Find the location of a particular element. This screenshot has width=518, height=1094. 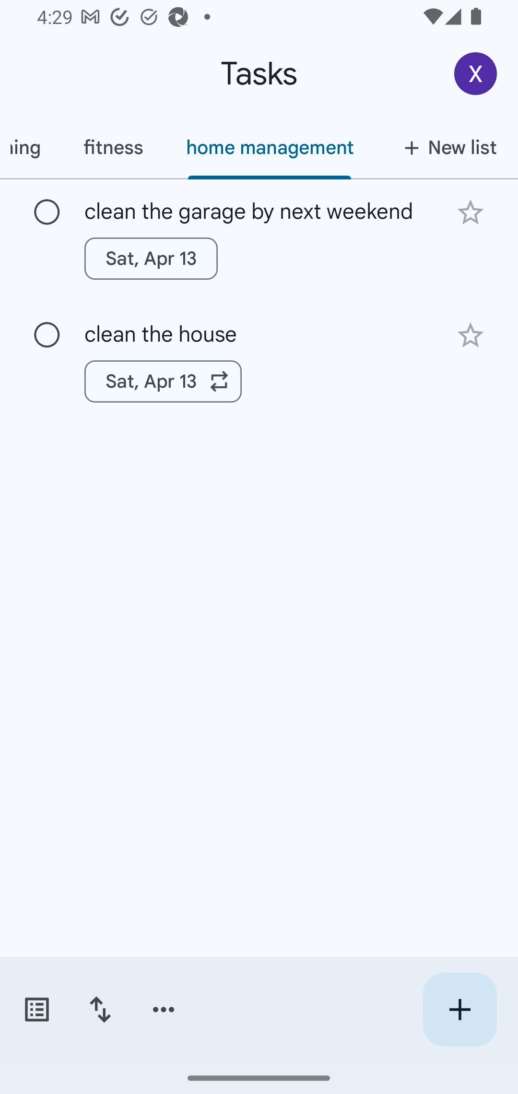

fitness is located at coordinates (113, 147).